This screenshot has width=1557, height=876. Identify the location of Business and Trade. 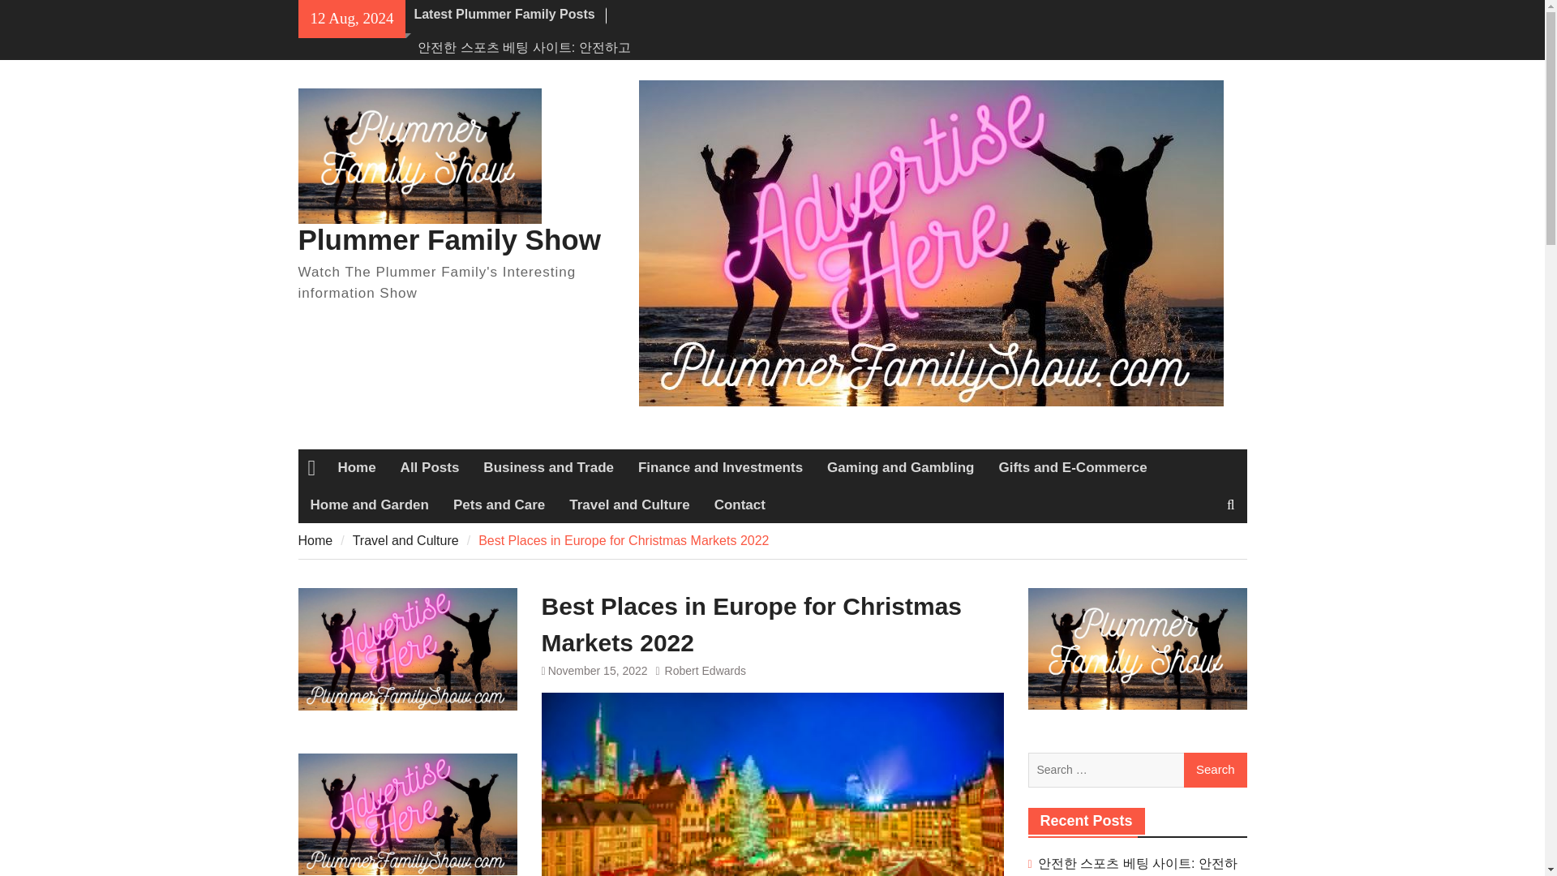
(548, 468).